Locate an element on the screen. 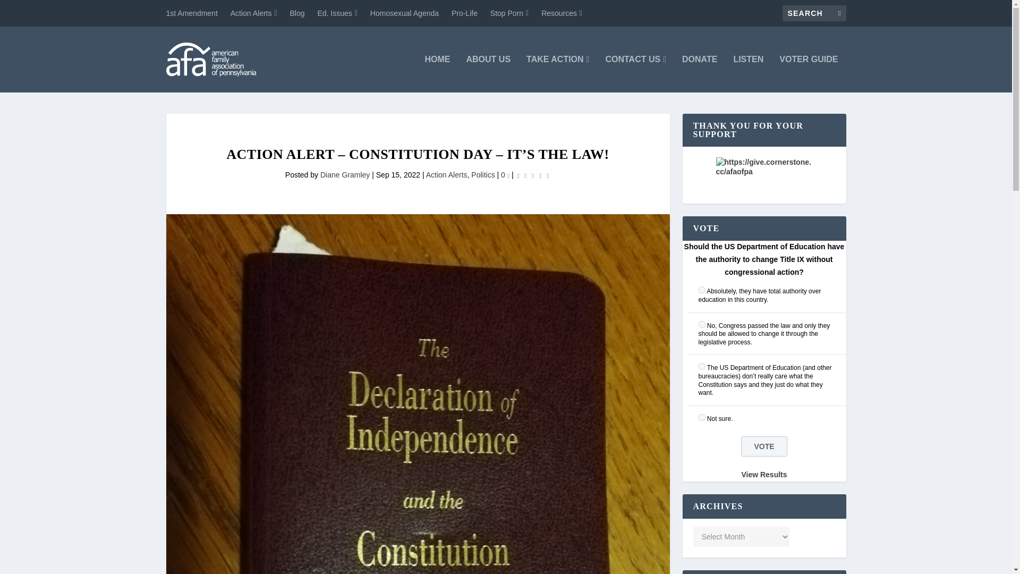 The width and height of the screenshot is (1020, 574). Homosexual Agenda is located at coordinates (404, 13).